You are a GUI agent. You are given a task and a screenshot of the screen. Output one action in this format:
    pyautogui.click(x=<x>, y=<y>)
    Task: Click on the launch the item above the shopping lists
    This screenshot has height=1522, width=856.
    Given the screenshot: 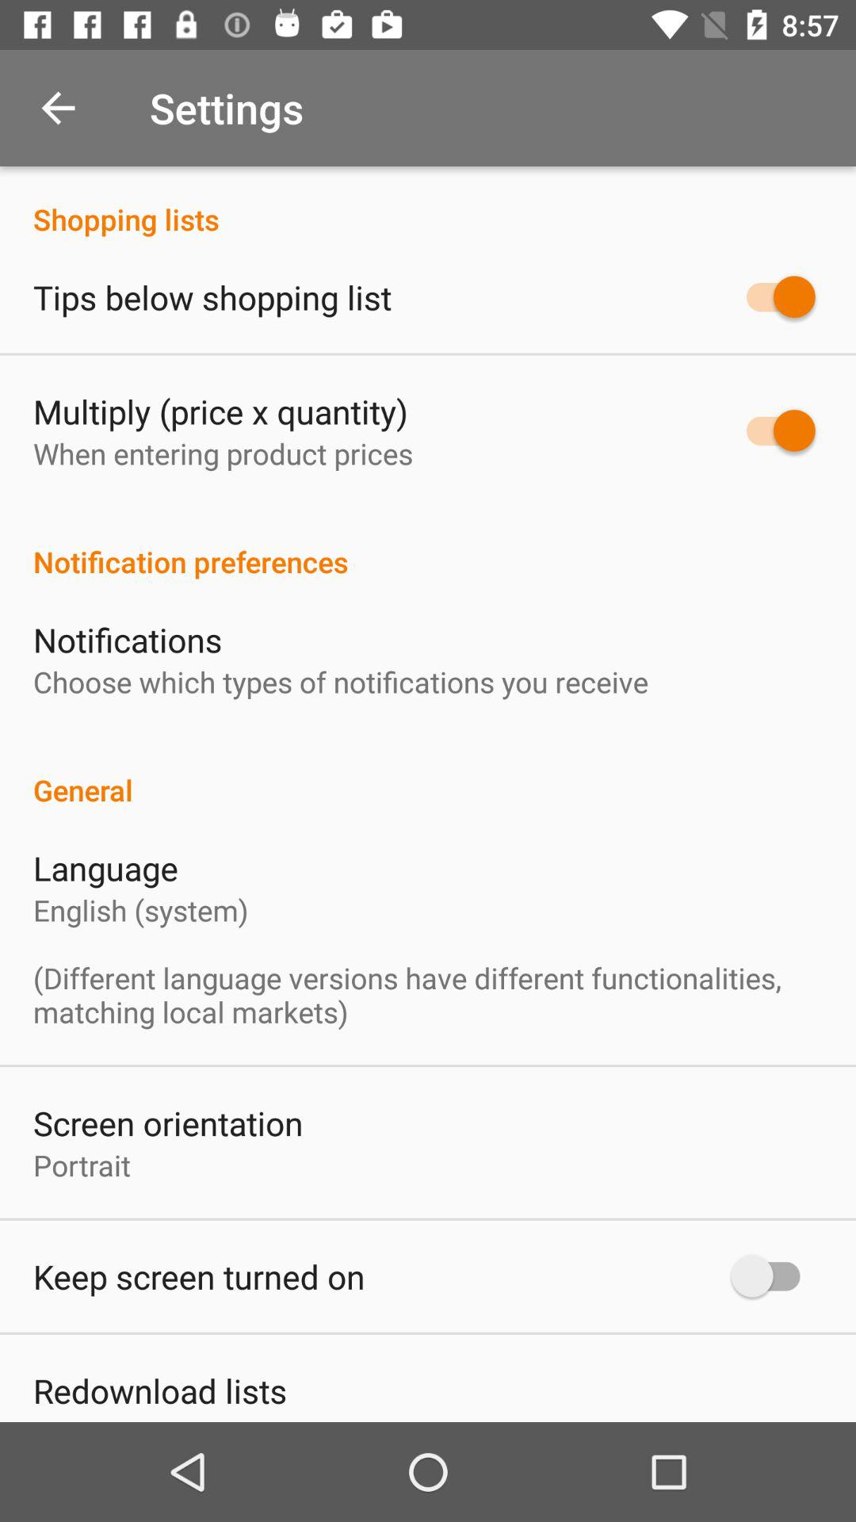 What is the action you would take?
    pyautogui.click(x=58, y=108)
    